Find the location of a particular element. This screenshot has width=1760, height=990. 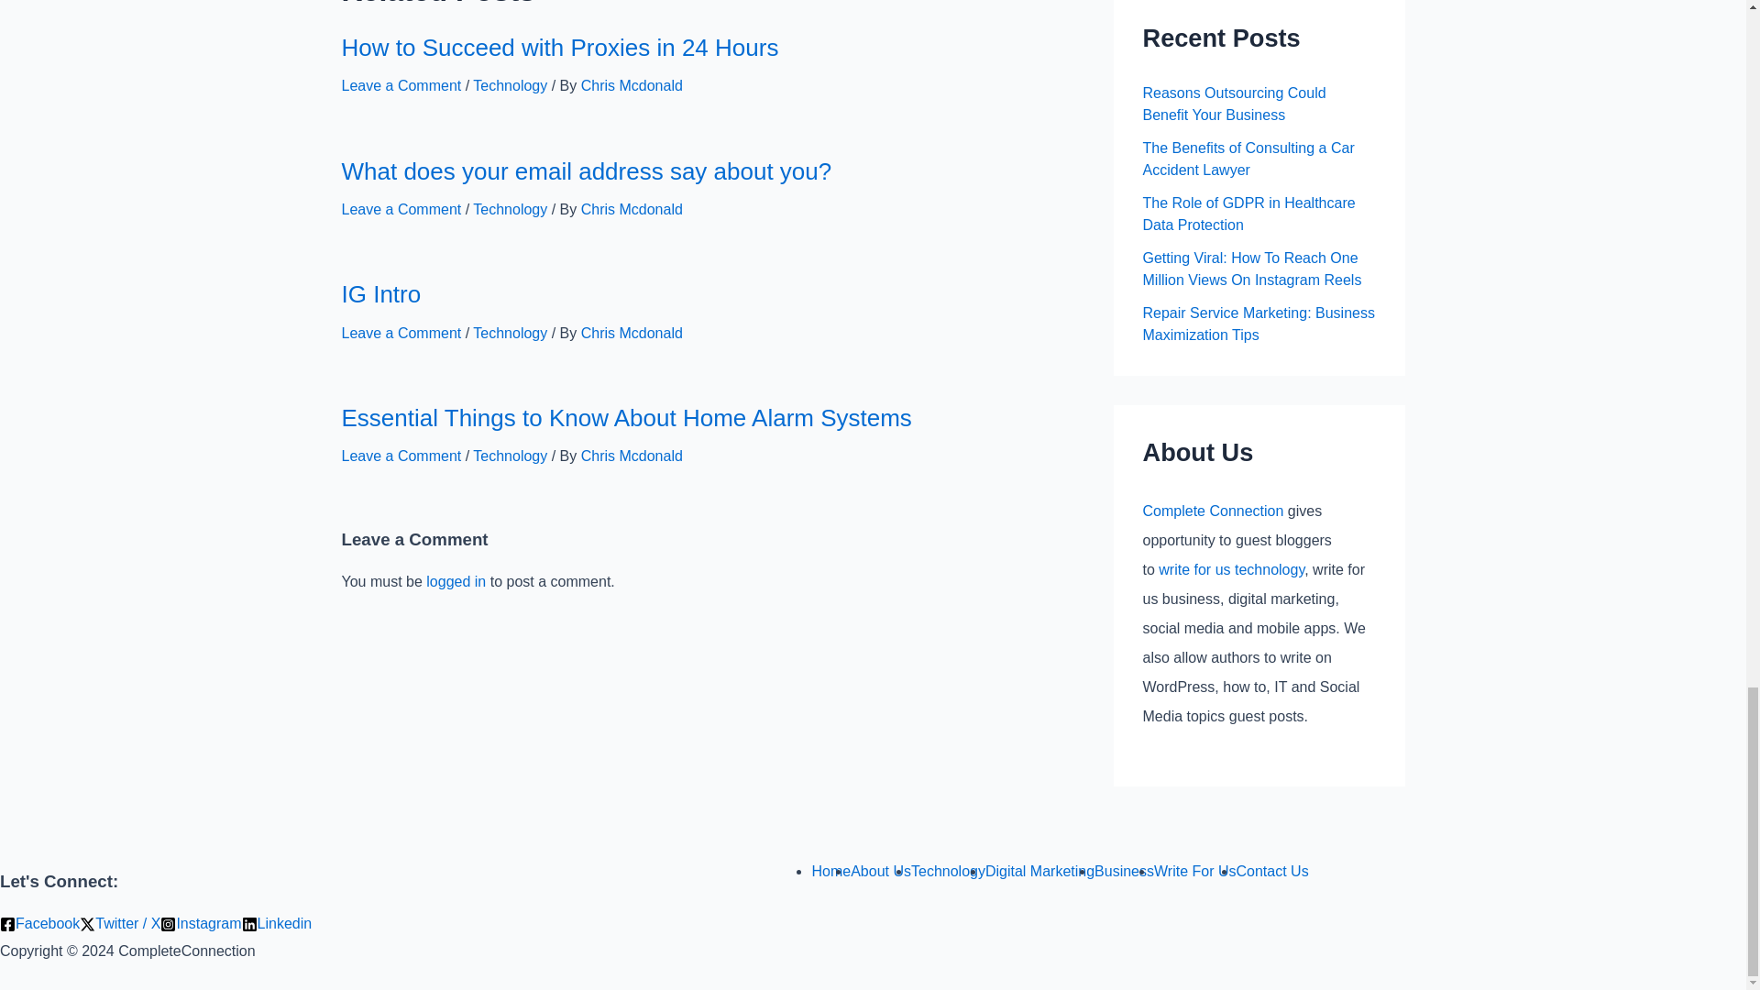

Technology is located at coordinates (510, 209).